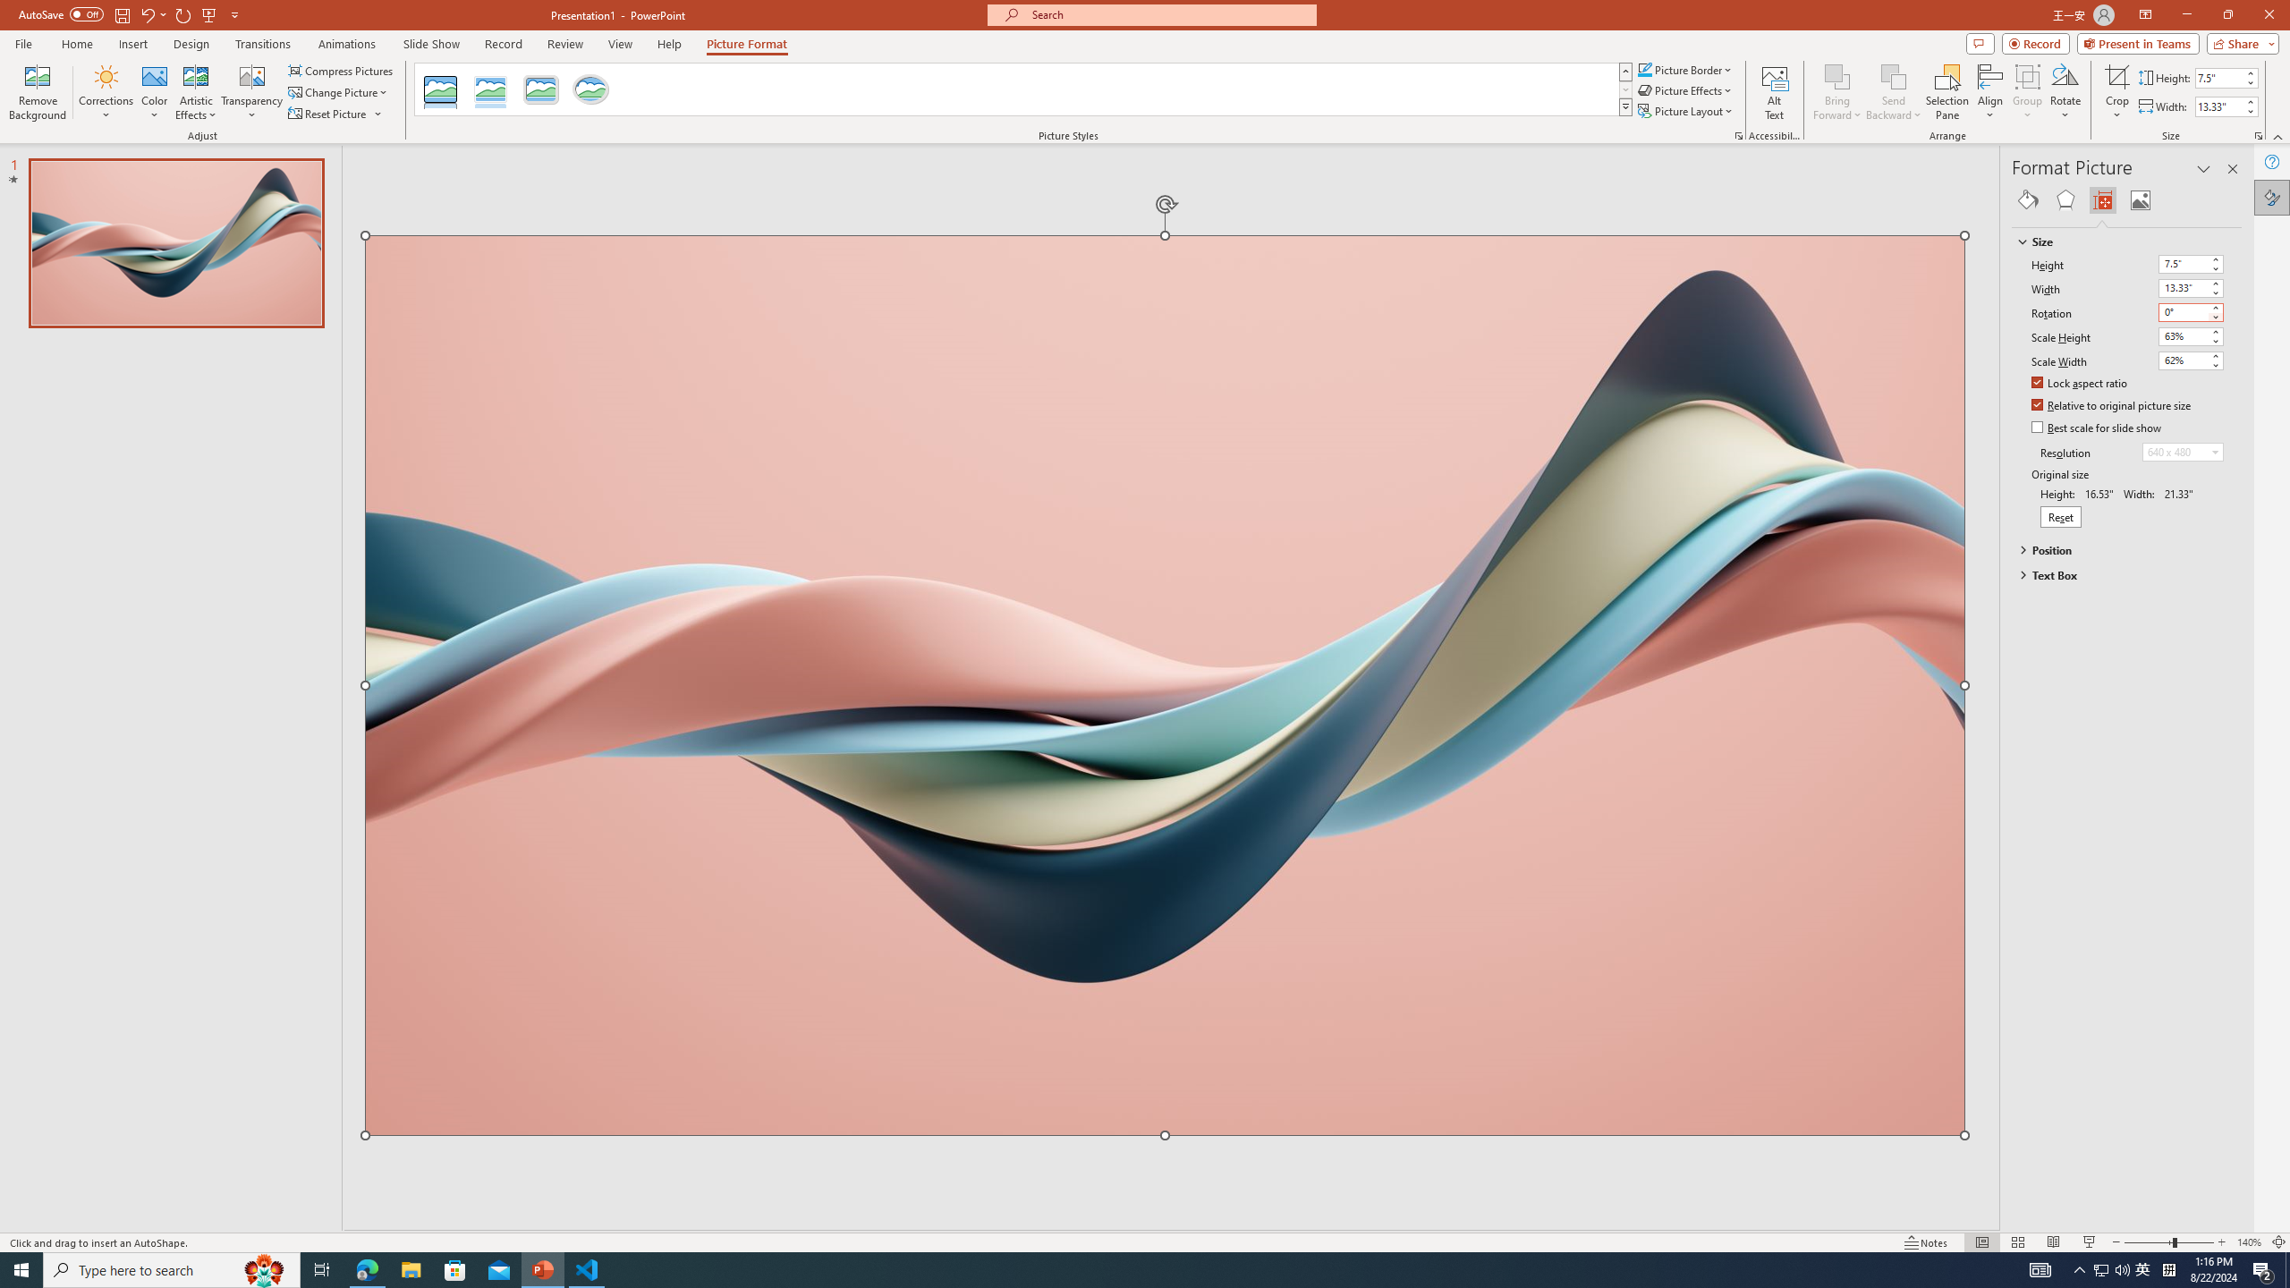 Image resolution: width=2290 pixels, height=1288 pixels. What do you see at coordinates (2027, 200) in the screenshot?
I see `Fill & Line` at bounding box center [2027, 200].